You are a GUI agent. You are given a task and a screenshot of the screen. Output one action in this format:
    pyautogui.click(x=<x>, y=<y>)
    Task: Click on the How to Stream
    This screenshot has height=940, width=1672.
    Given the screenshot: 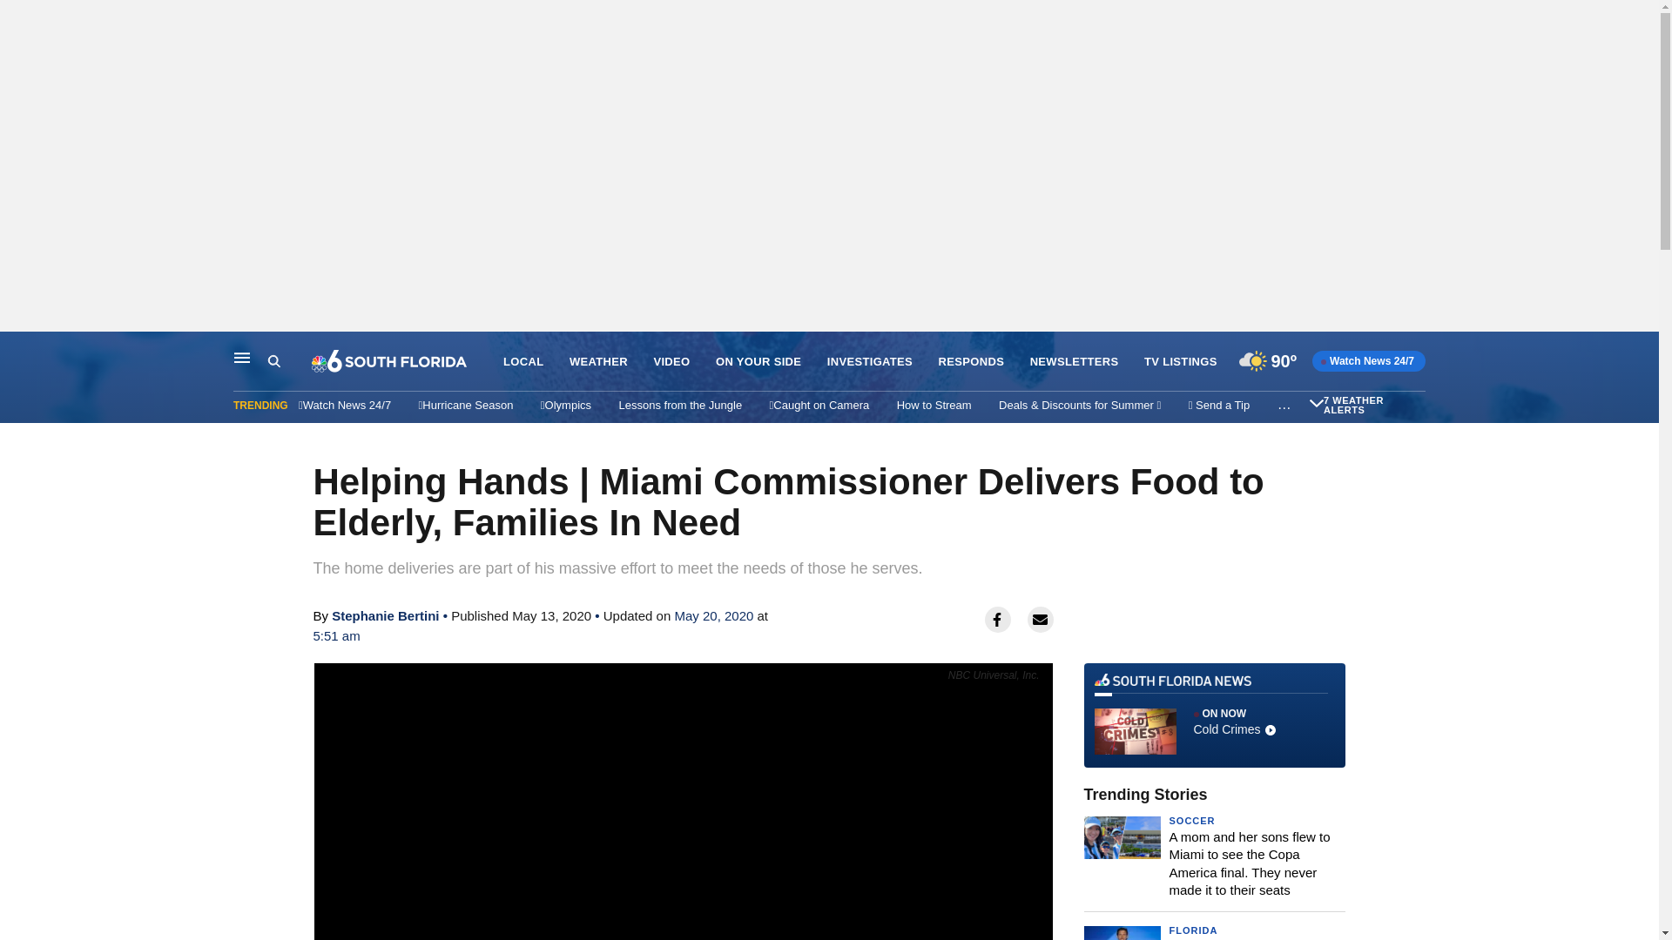 What is the action you would take?
    pyautogui.click(x=934, y=405)
    